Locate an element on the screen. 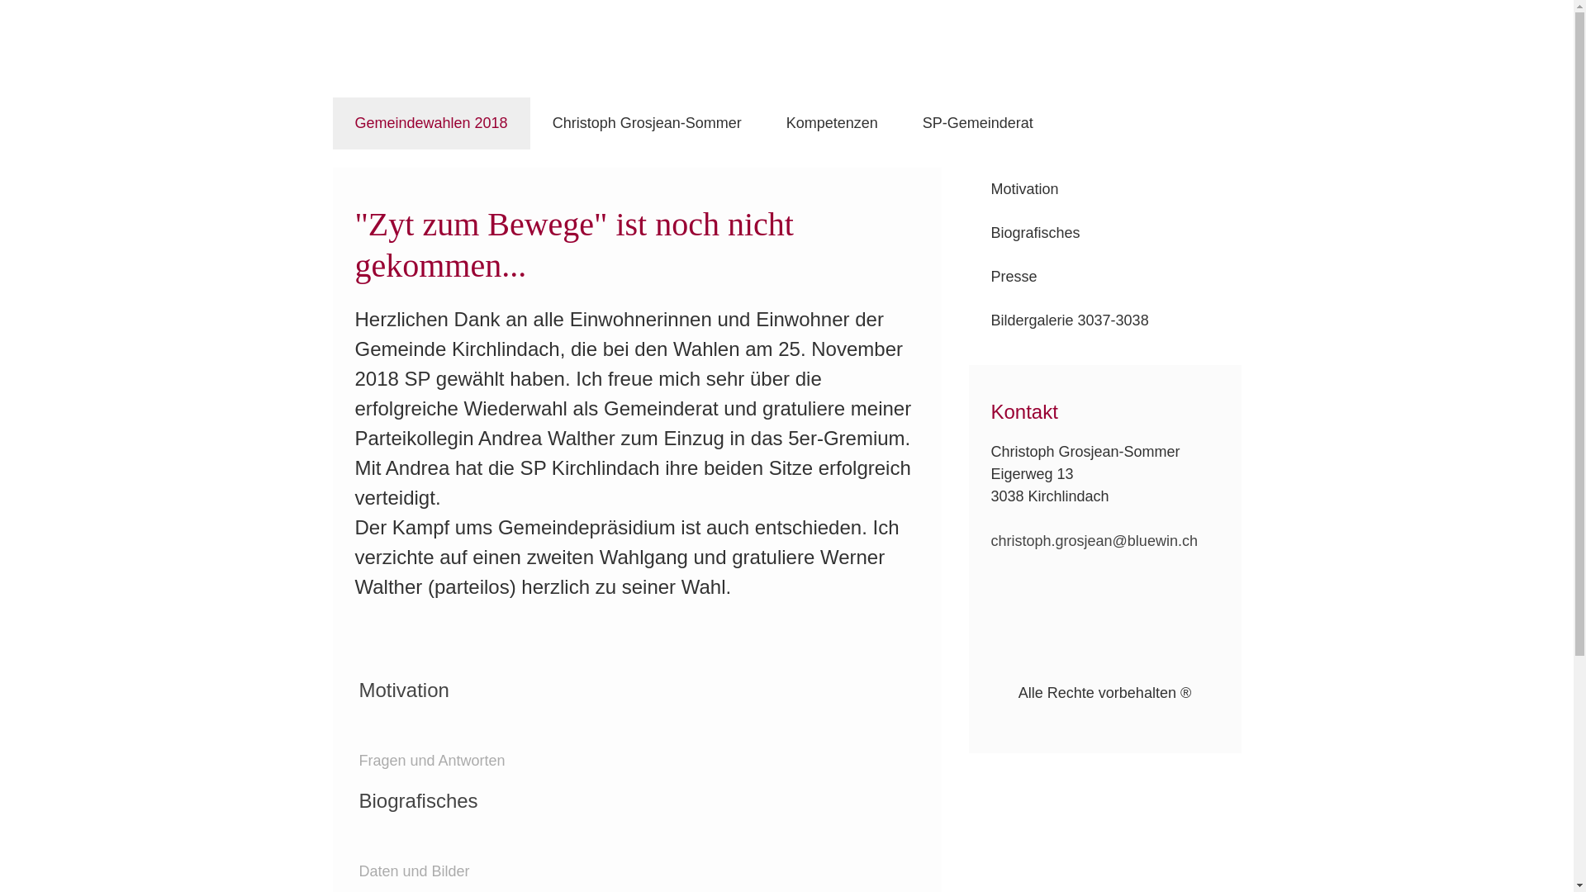  Motivation is located at coordinates (1104, 190).